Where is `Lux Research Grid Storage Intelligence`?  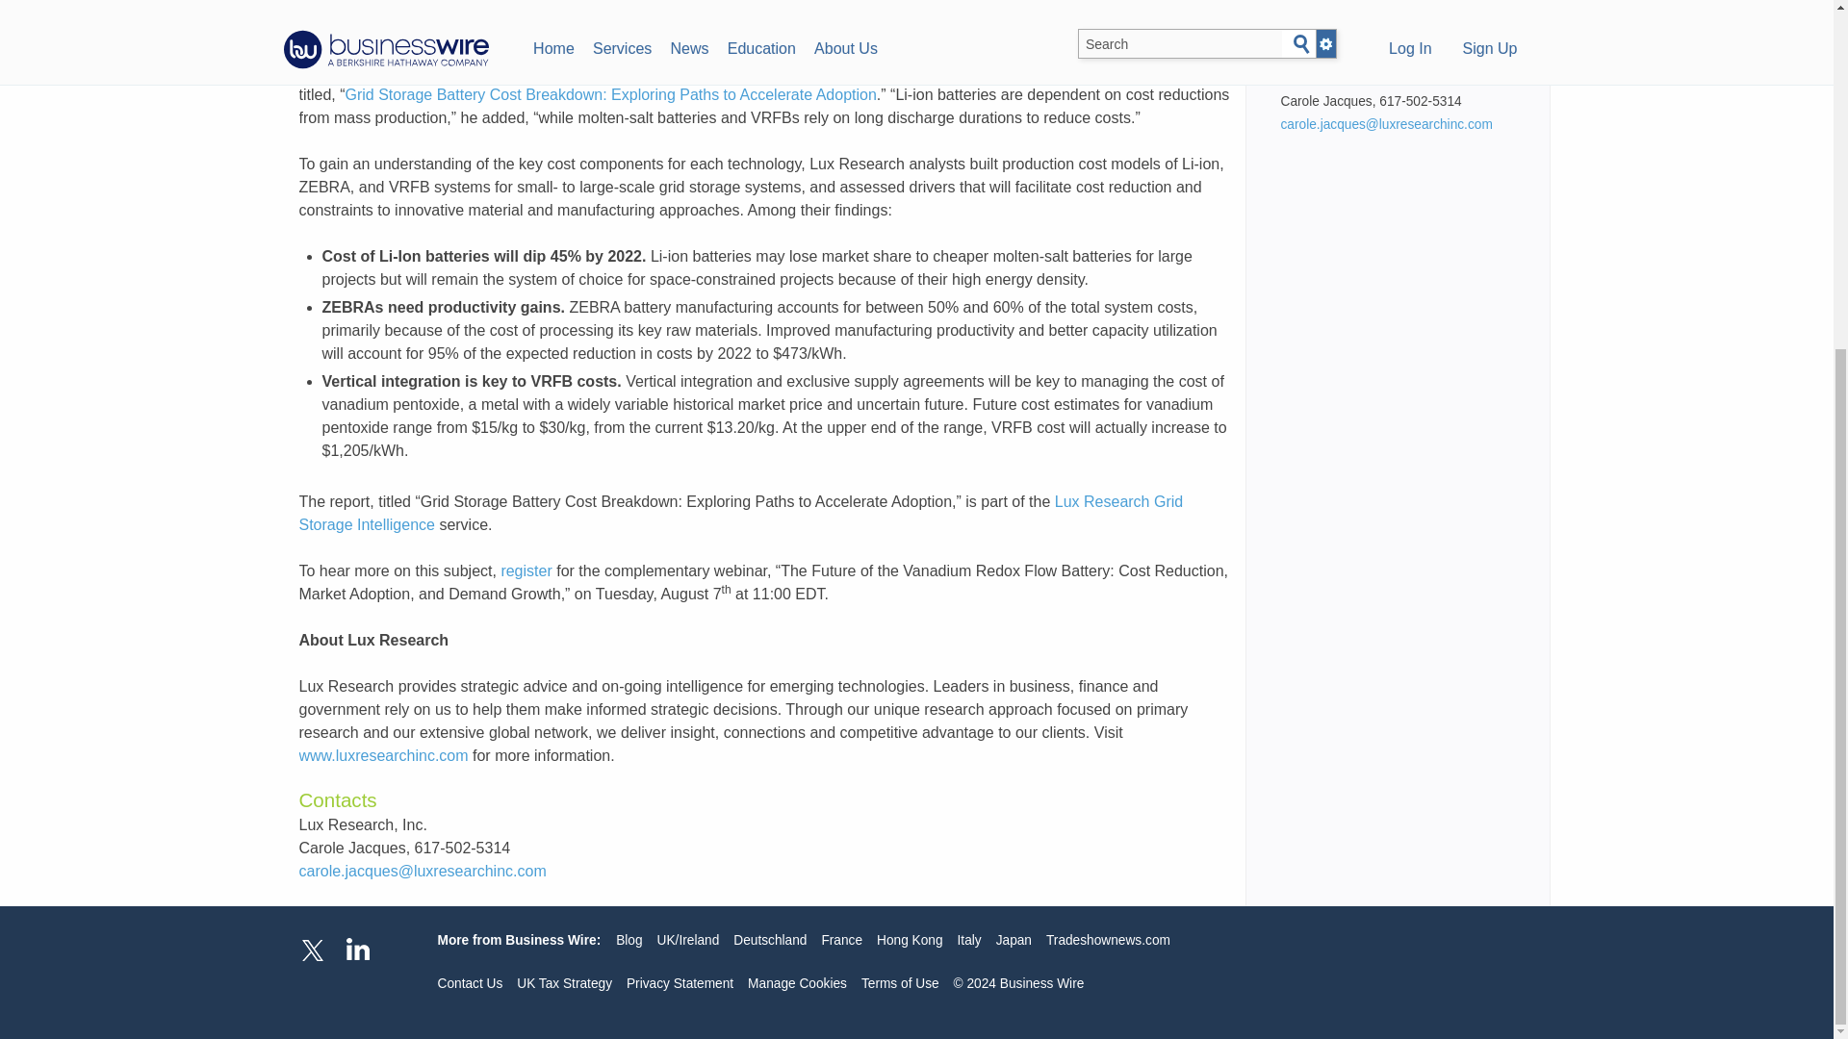 Lux Research Grid Storage Intelligence is located at coordinates (739, 514).